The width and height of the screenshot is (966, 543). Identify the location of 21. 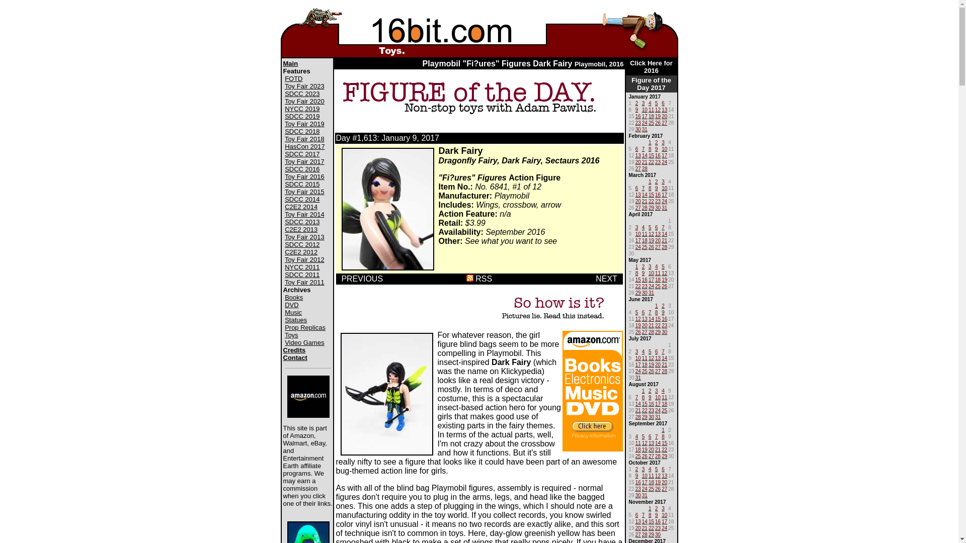
(638, 409).